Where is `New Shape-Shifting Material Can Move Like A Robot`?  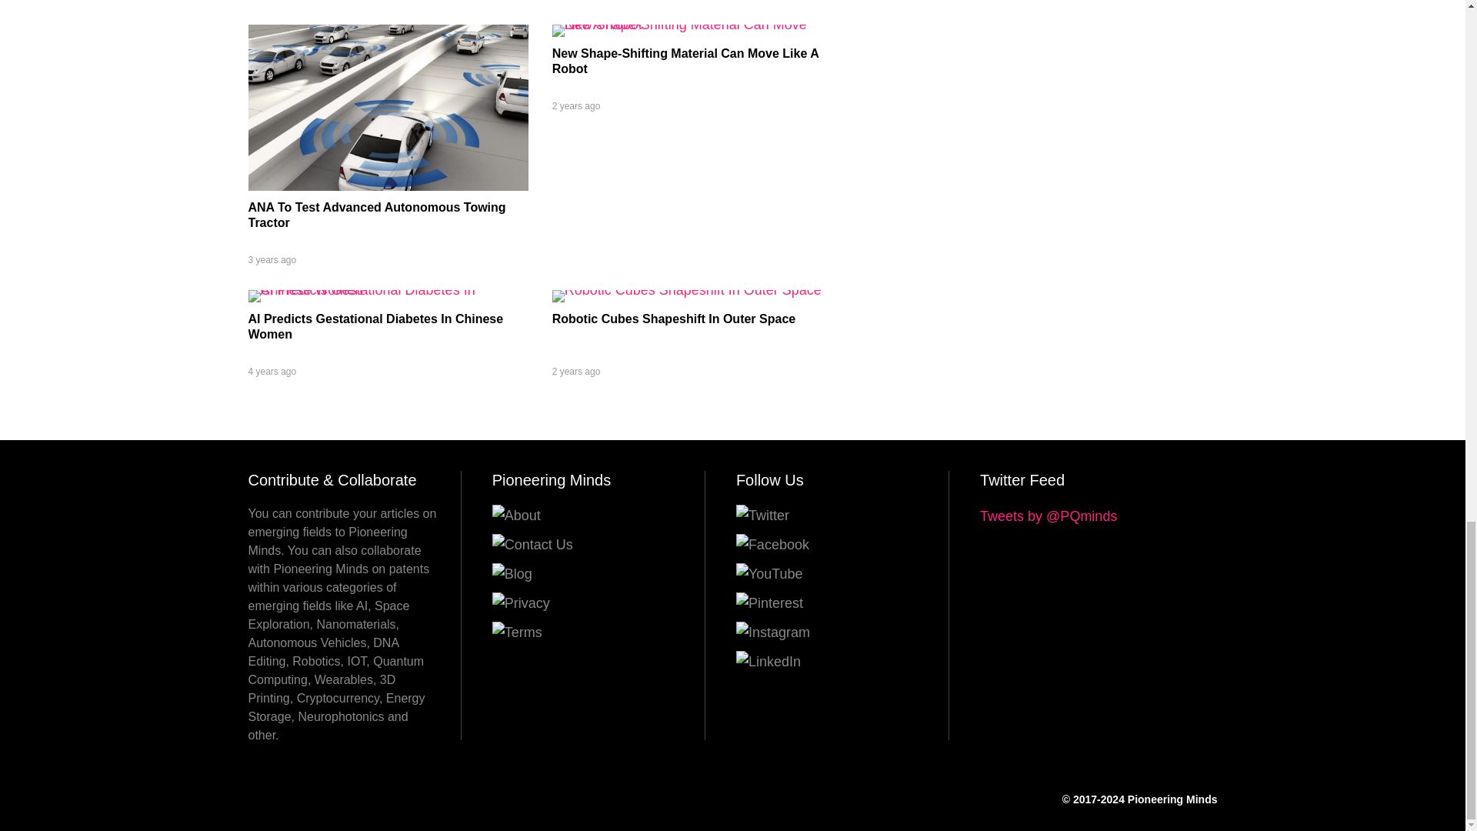 New Shape-Shifting Material Can Move Like A Robot is located at coordinates (685, 61).